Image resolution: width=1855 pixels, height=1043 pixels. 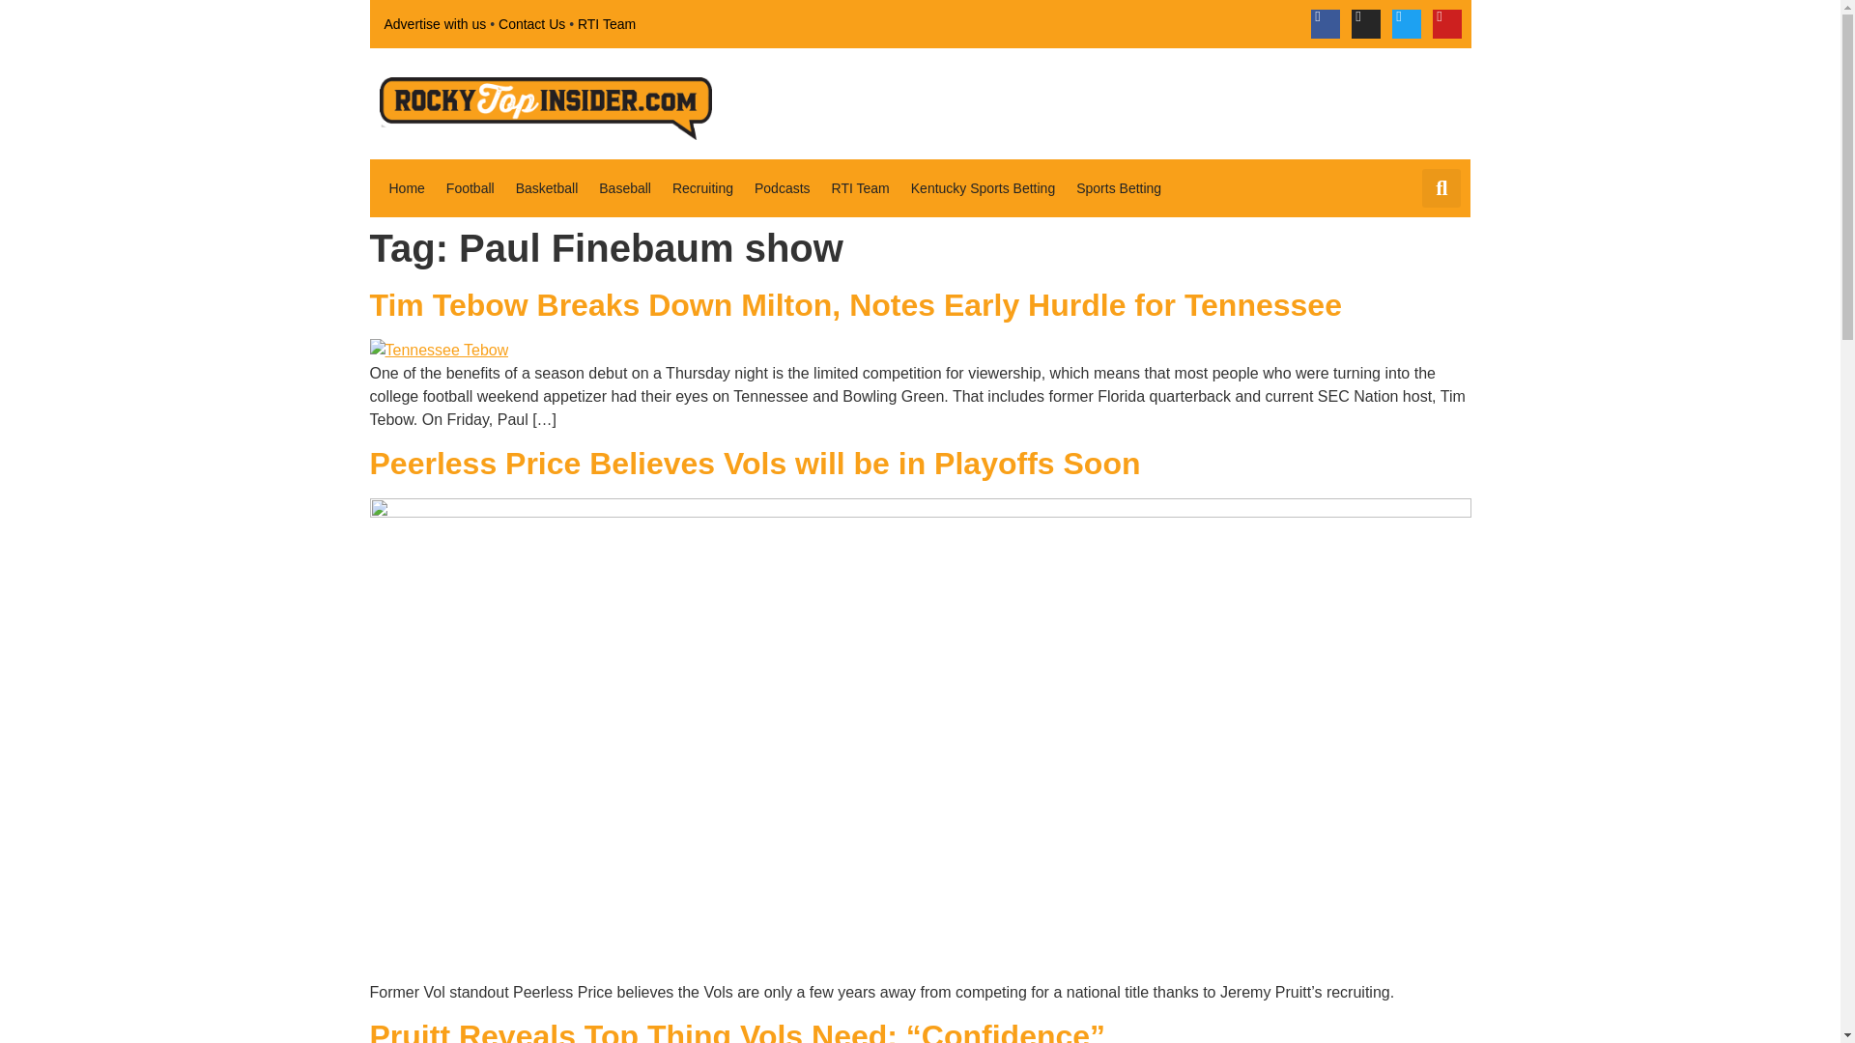 What do you see at coordinates (607, 23) in the screenshot?
I see `RTI Team` at bounding box center [607, 23].